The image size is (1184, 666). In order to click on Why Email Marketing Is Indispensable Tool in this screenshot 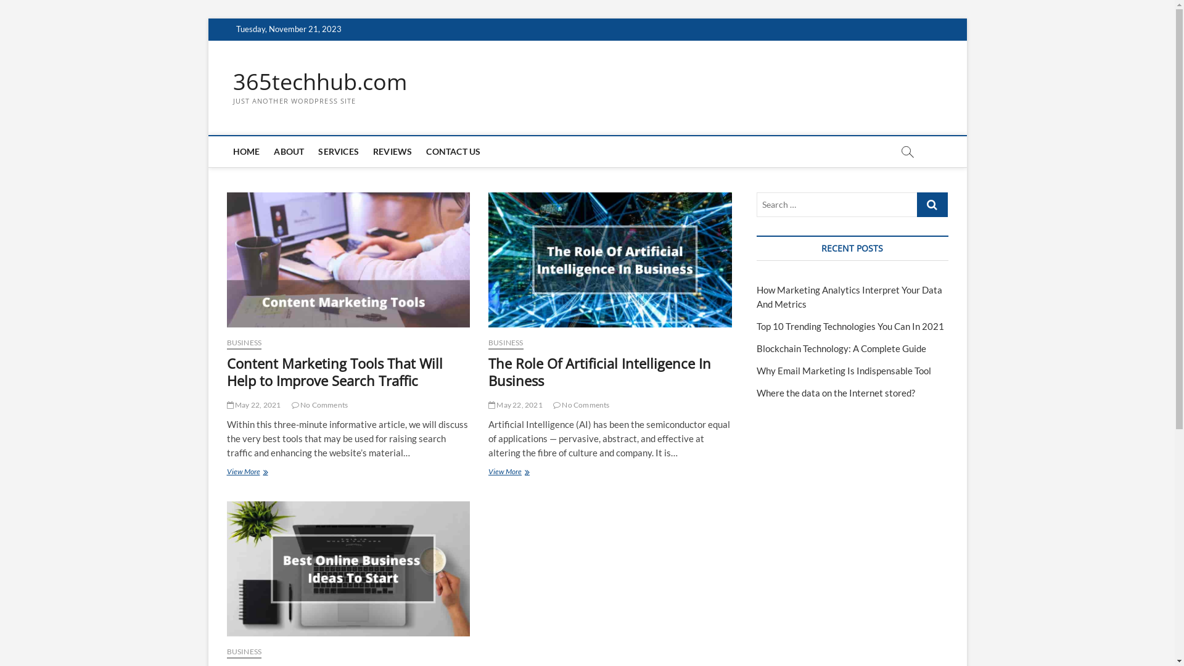, I will do `click(844, 371)`.